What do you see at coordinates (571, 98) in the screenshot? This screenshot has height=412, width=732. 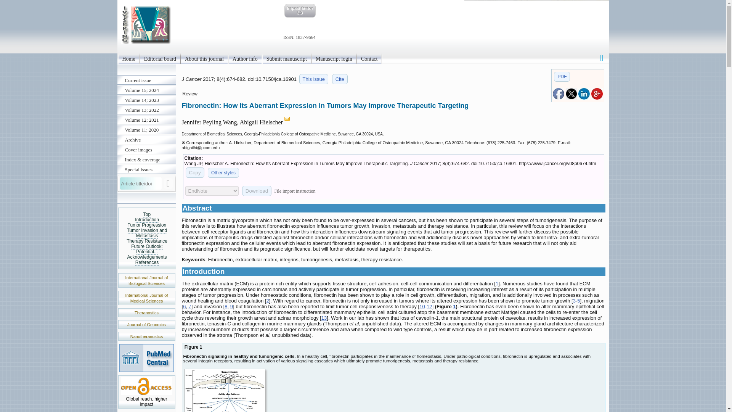 I see `Share on tweeters` at bounding box center [571, 98].